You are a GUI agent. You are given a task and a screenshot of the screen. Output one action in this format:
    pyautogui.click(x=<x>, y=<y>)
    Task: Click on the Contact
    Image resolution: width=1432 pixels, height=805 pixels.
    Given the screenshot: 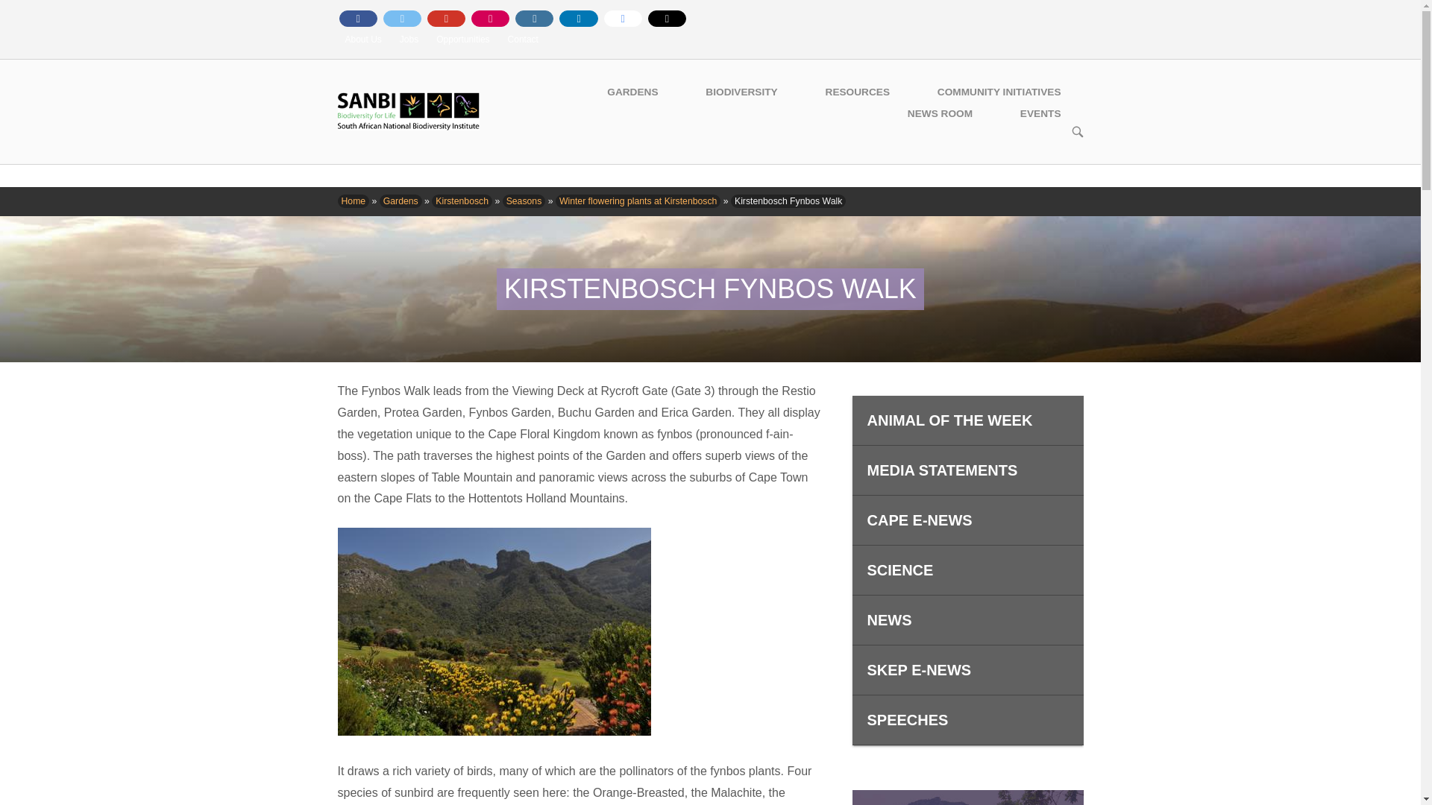 What is the action you would take?
    pyautogui.click(x=523, y=40)
    